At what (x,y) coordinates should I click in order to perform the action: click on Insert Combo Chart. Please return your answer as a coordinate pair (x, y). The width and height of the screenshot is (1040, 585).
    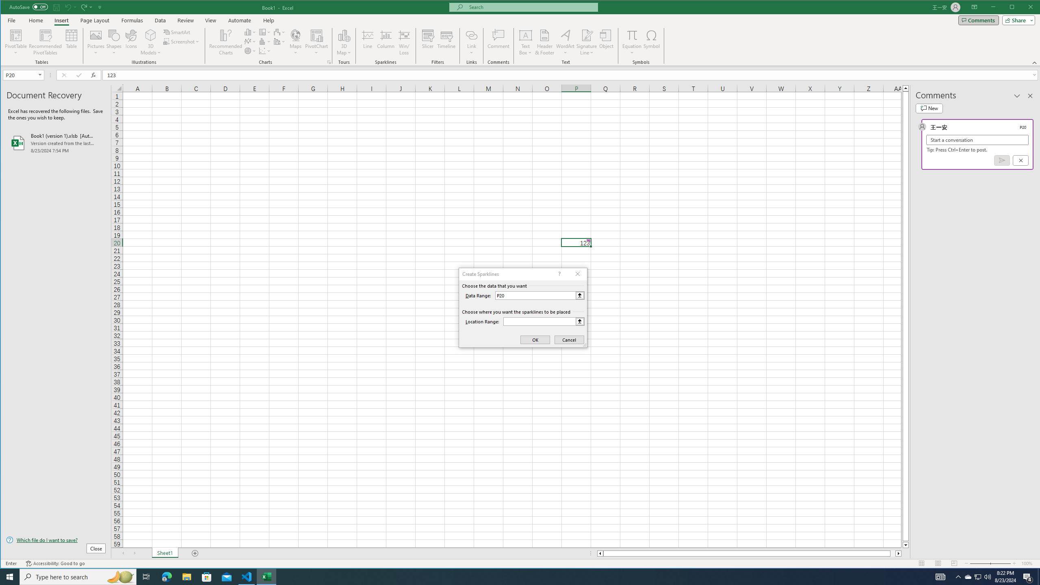
    Looking at the image, I should click on (279, 41).